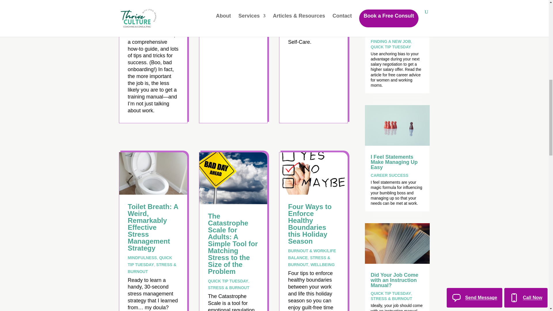 This screenshot has width=553, height=311. I want to click on QUICK TIP TUESDAY, so click(150, 261).